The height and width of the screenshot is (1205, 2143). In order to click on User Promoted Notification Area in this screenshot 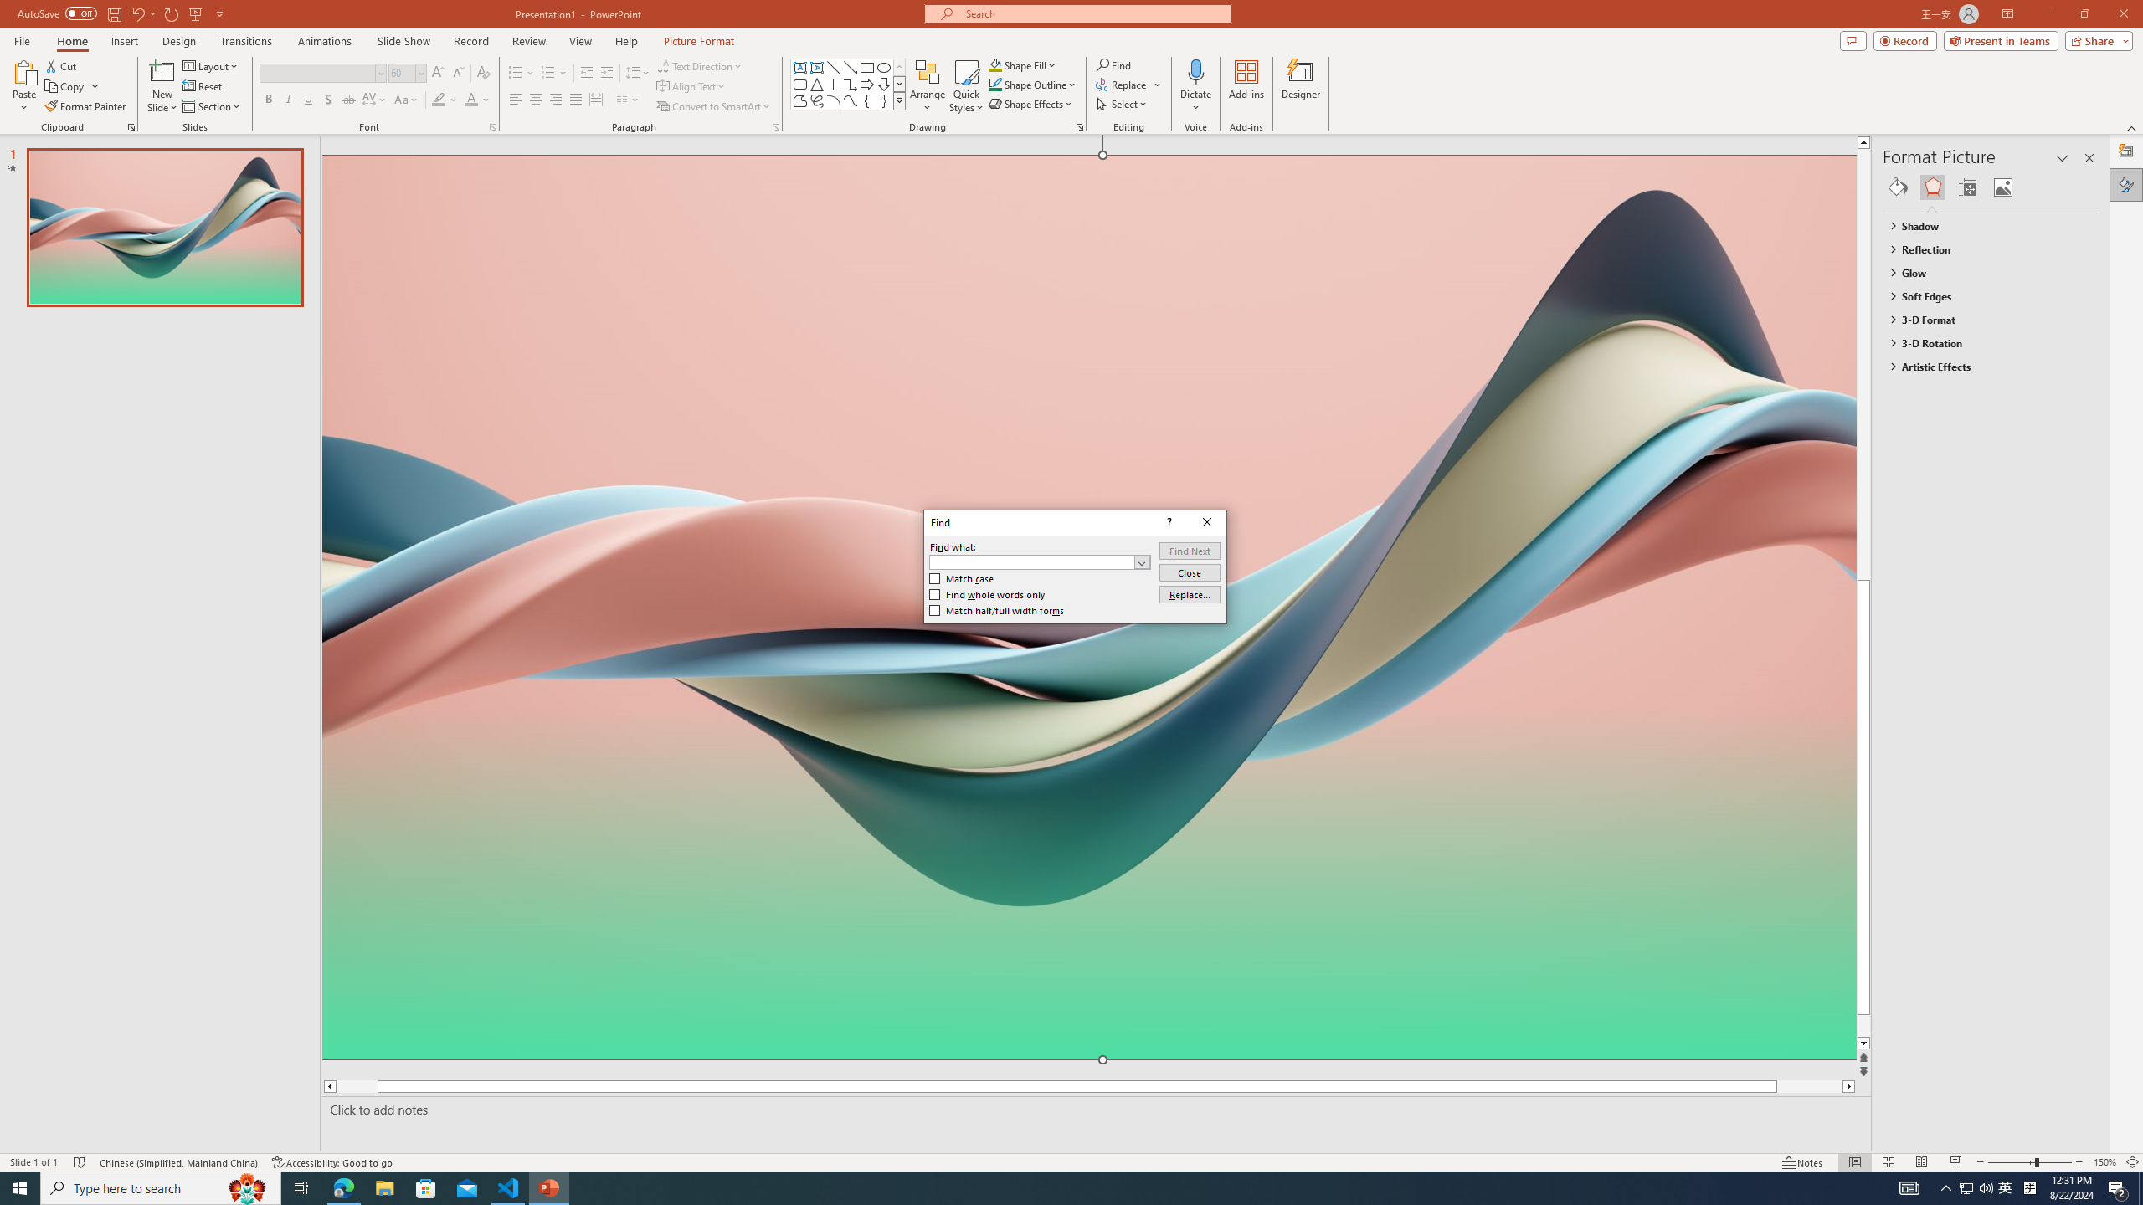, I will do `click(1976, 1188)`.